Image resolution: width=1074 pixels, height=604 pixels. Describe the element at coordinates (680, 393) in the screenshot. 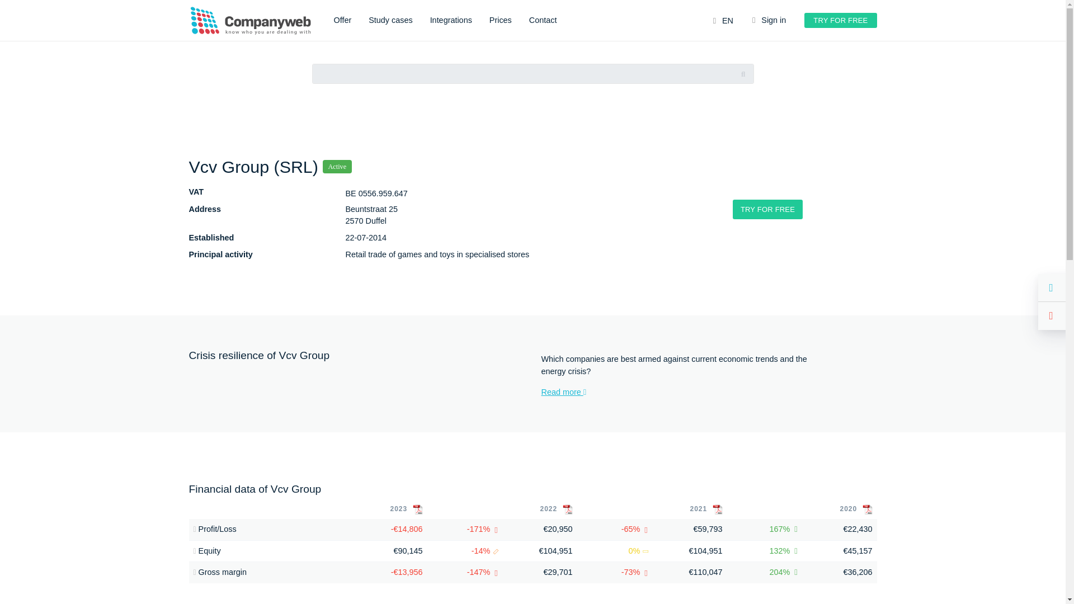

I see `Read more` at that location.